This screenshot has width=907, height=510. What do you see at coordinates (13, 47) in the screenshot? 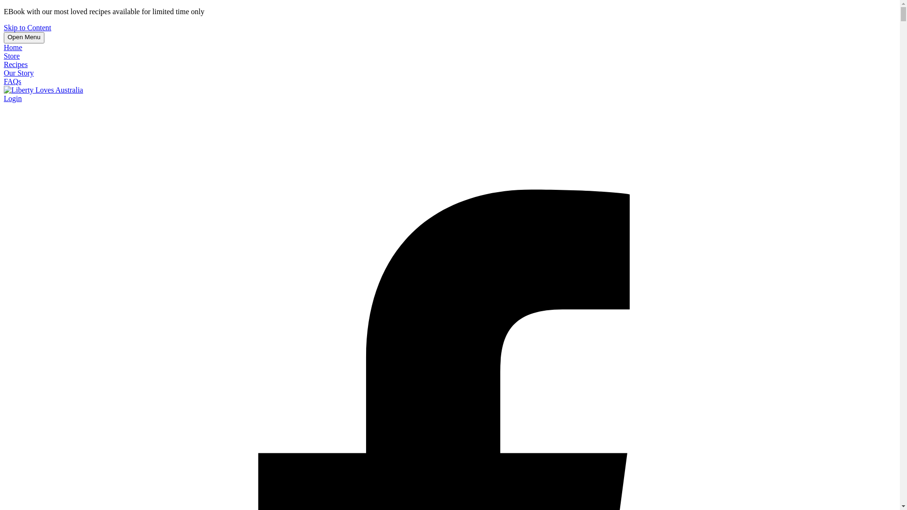
I see `Home` at bounding box center [13, 47].